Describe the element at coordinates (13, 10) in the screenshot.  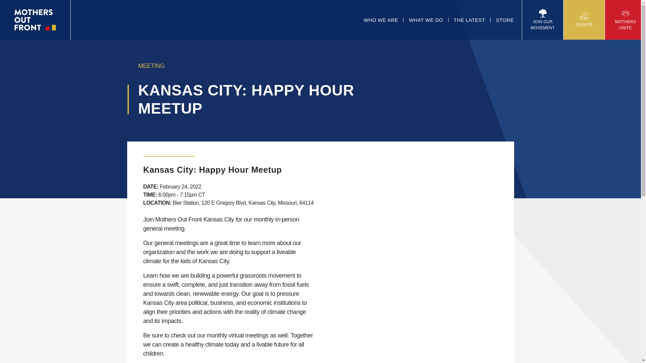
I see `Skip to main content` at that location.